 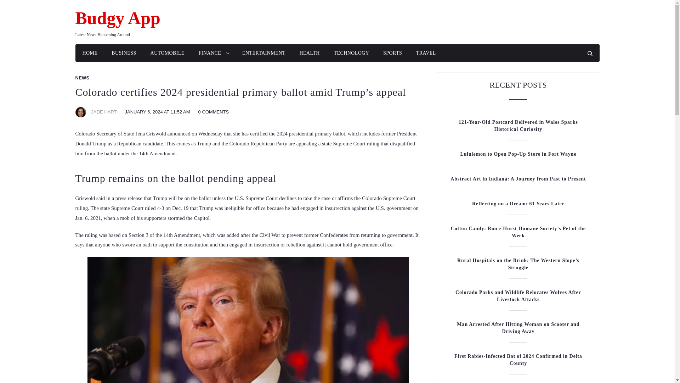 What do you see at coordinates (90, 53) in the screenshot?
I see `HOME` at bounding box center [90, 53].